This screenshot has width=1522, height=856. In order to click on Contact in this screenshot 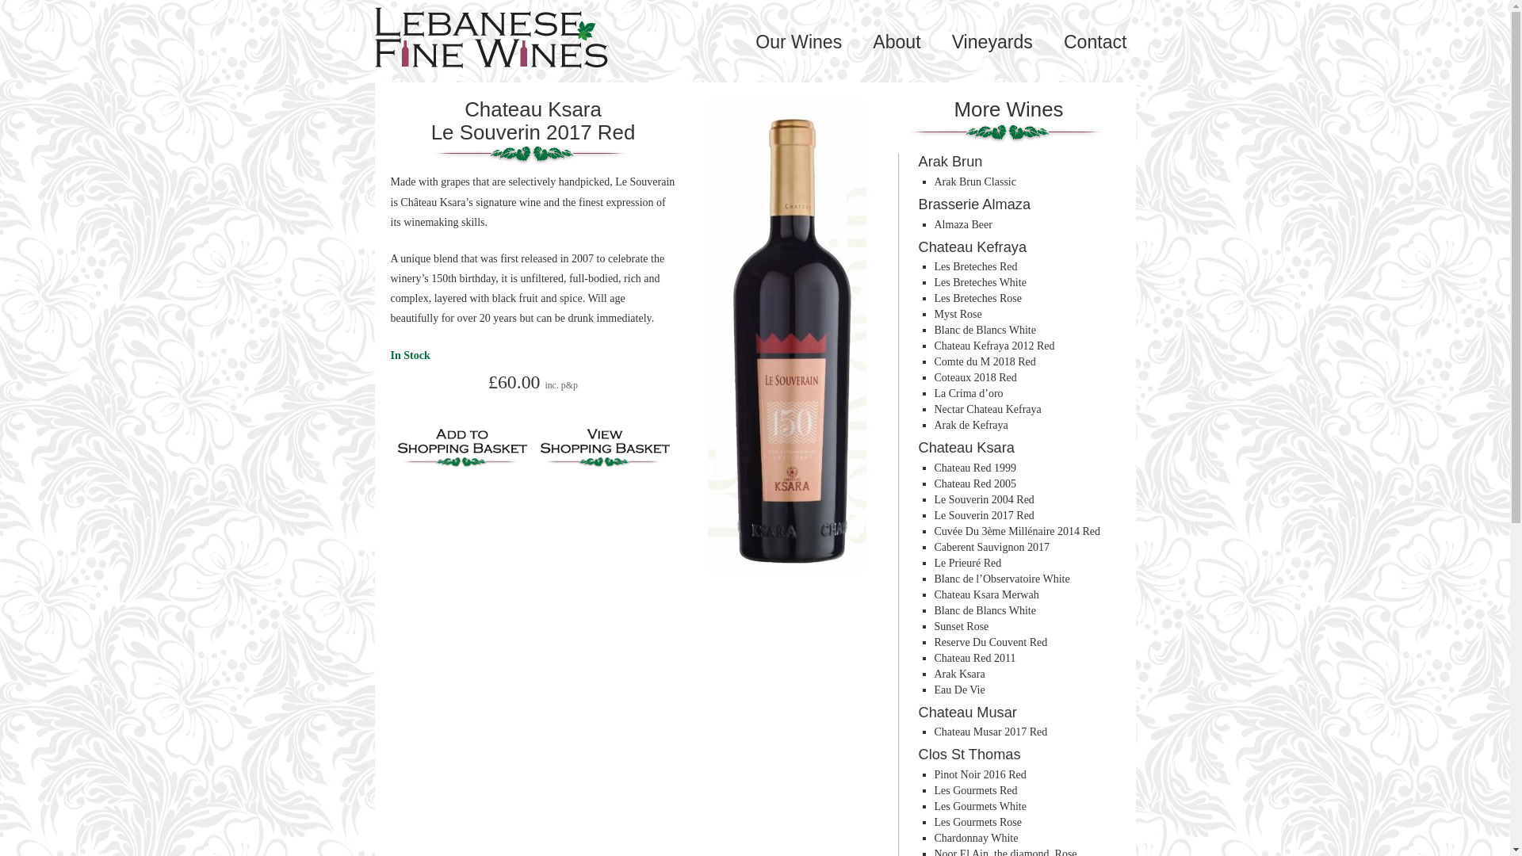, I will do `click(1096, 41)`.